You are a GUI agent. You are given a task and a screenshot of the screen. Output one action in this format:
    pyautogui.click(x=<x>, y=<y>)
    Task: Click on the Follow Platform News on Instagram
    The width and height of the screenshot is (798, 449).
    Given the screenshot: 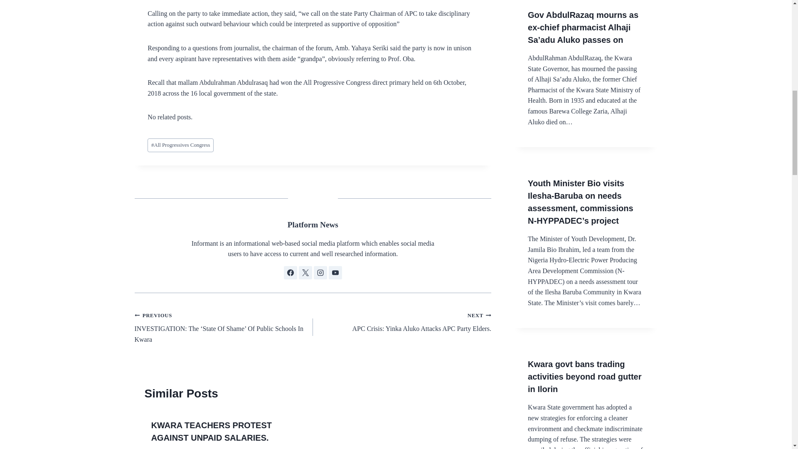 What is the action you would take?
    pyautogui.click(x=180, y=145)
    